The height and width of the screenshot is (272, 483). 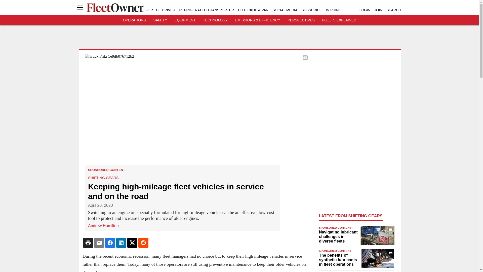 What do you see at coordinates (160, 20) in the screenshot?
I see `SAFETY` at bounding box center [160, 20].